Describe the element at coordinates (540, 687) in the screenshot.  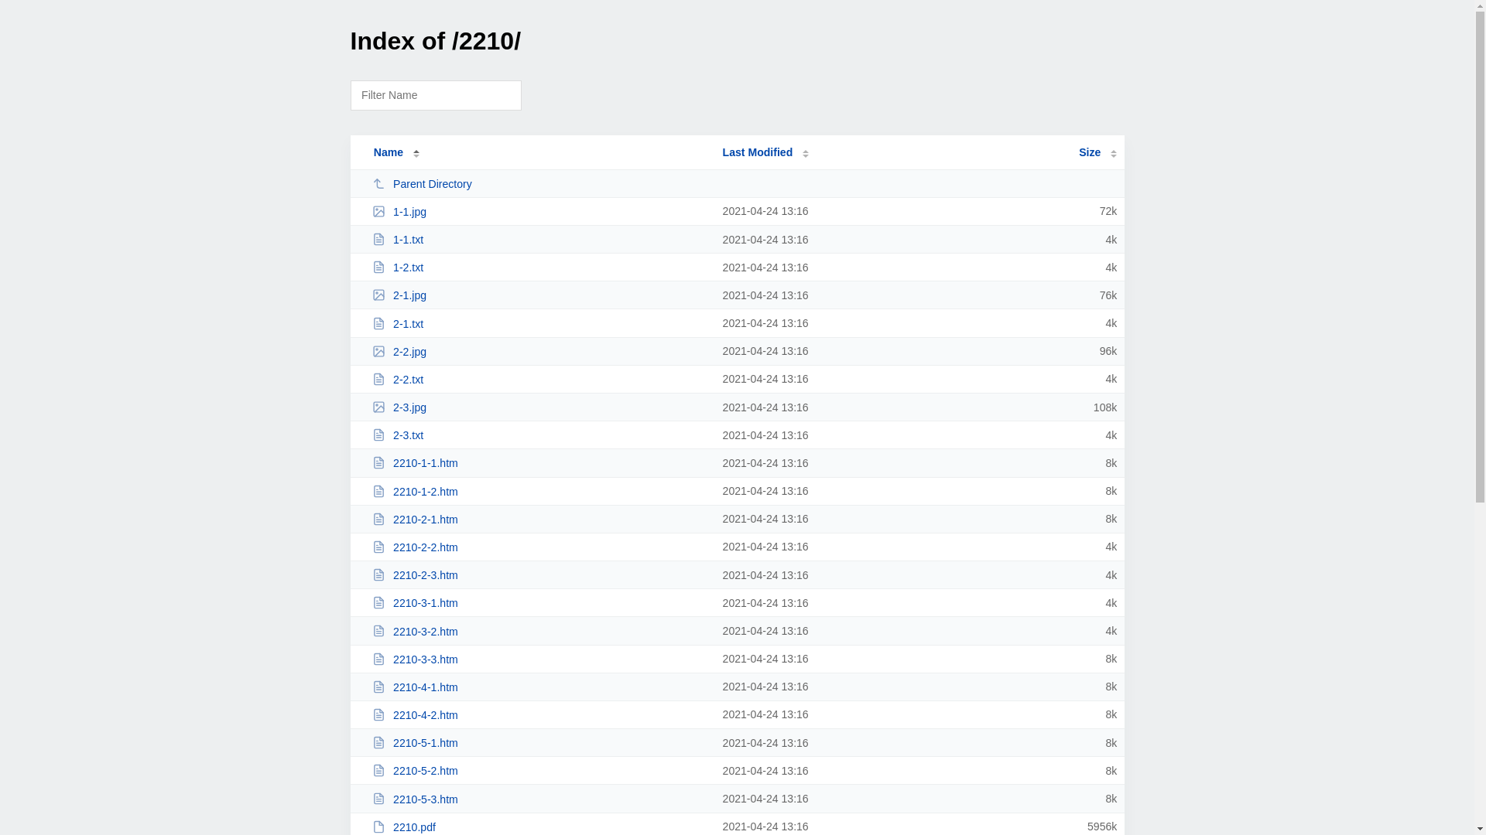
I see `2210-4-1.htm` at that location.